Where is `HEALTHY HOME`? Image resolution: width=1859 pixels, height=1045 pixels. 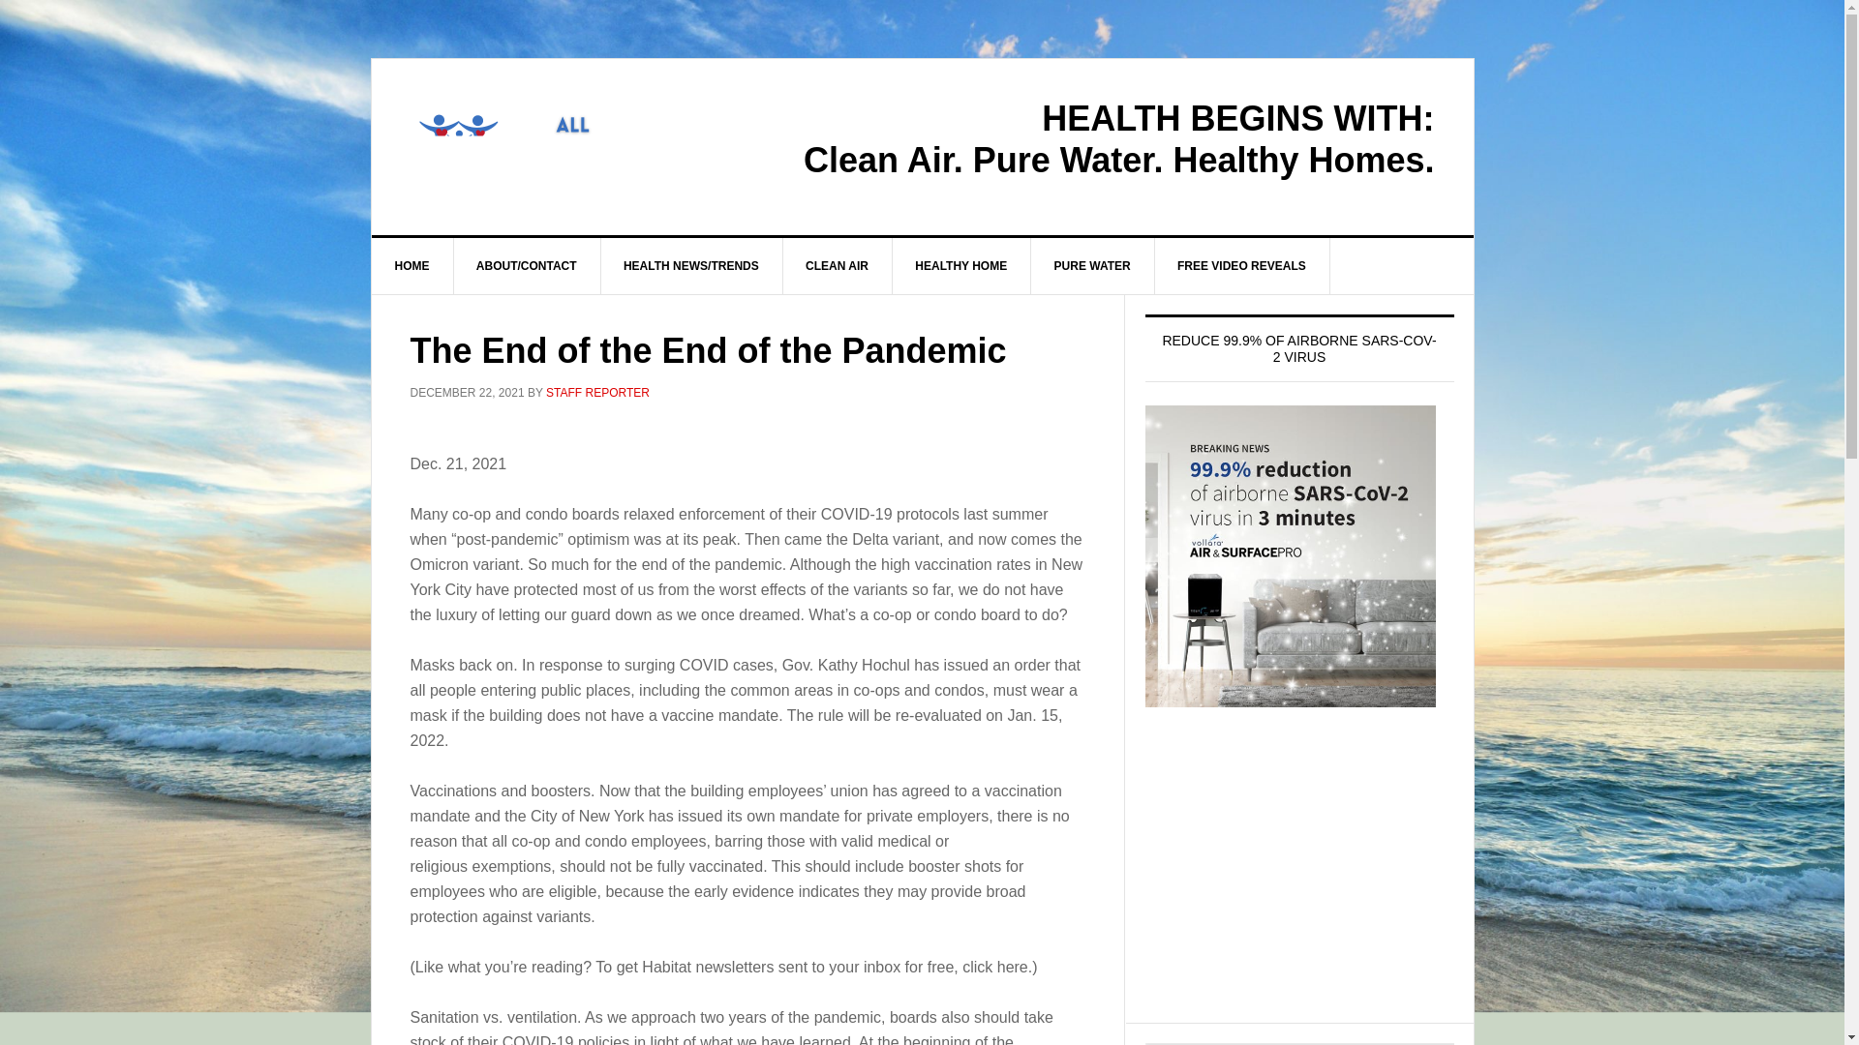
HEALTHY HOME is located at coordinates (961, 265).